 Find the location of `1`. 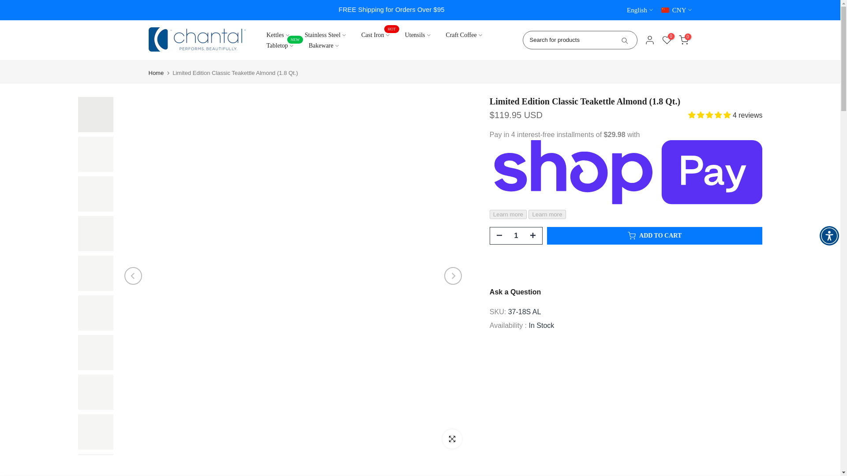

1 is located at coordinates (516, 236).